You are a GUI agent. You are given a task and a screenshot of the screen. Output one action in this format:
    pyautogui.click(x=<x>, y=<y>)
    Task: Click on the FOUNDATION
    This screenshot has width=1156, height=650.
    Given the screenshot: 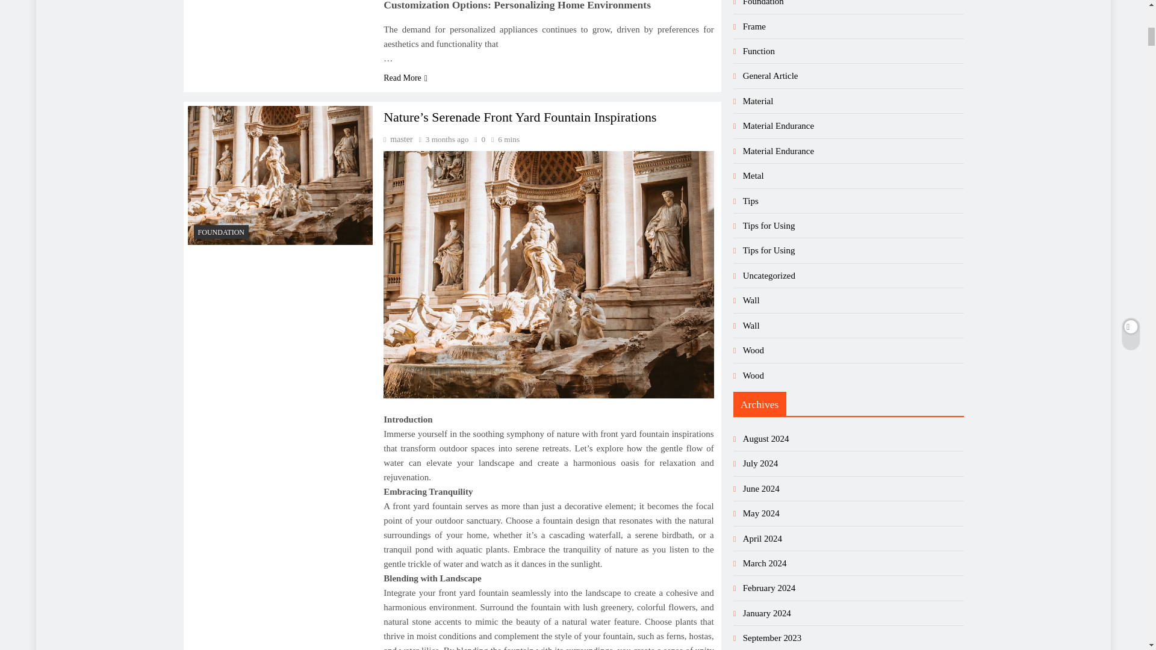 What is the action you would take?
    pyautogui.click(x=222, y=232)
    